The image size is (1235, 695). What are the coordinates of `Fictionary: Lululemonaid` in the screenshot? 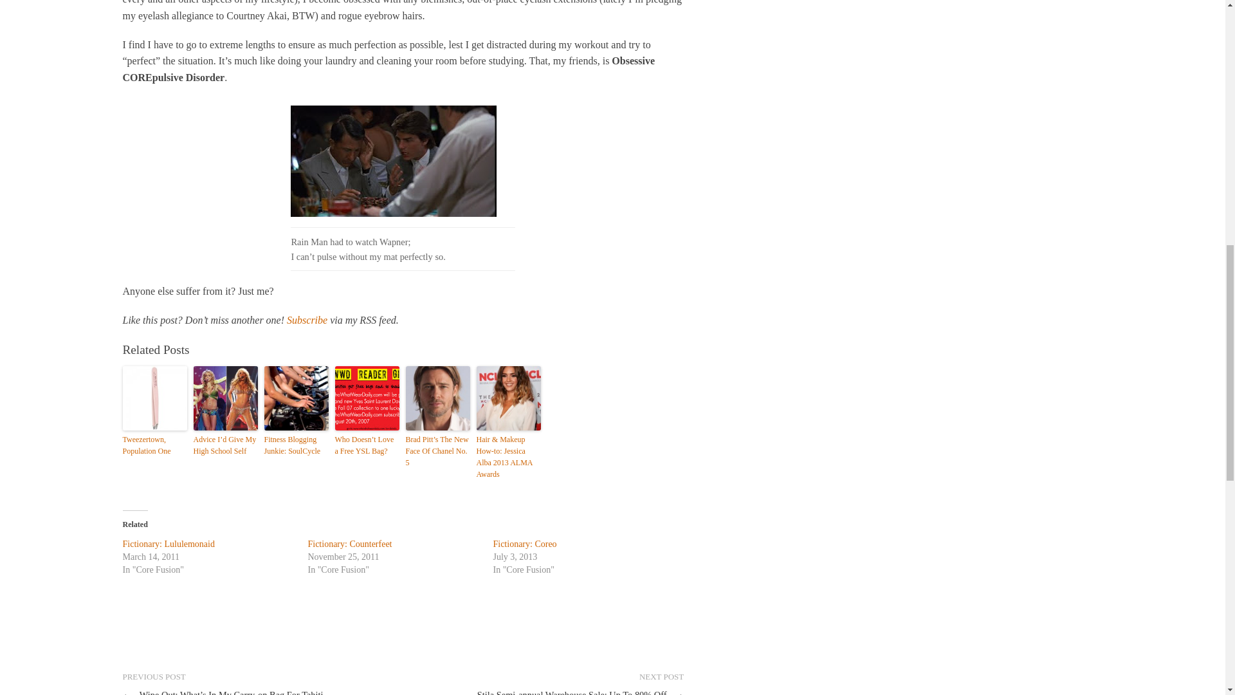 It's located at (168, 544).